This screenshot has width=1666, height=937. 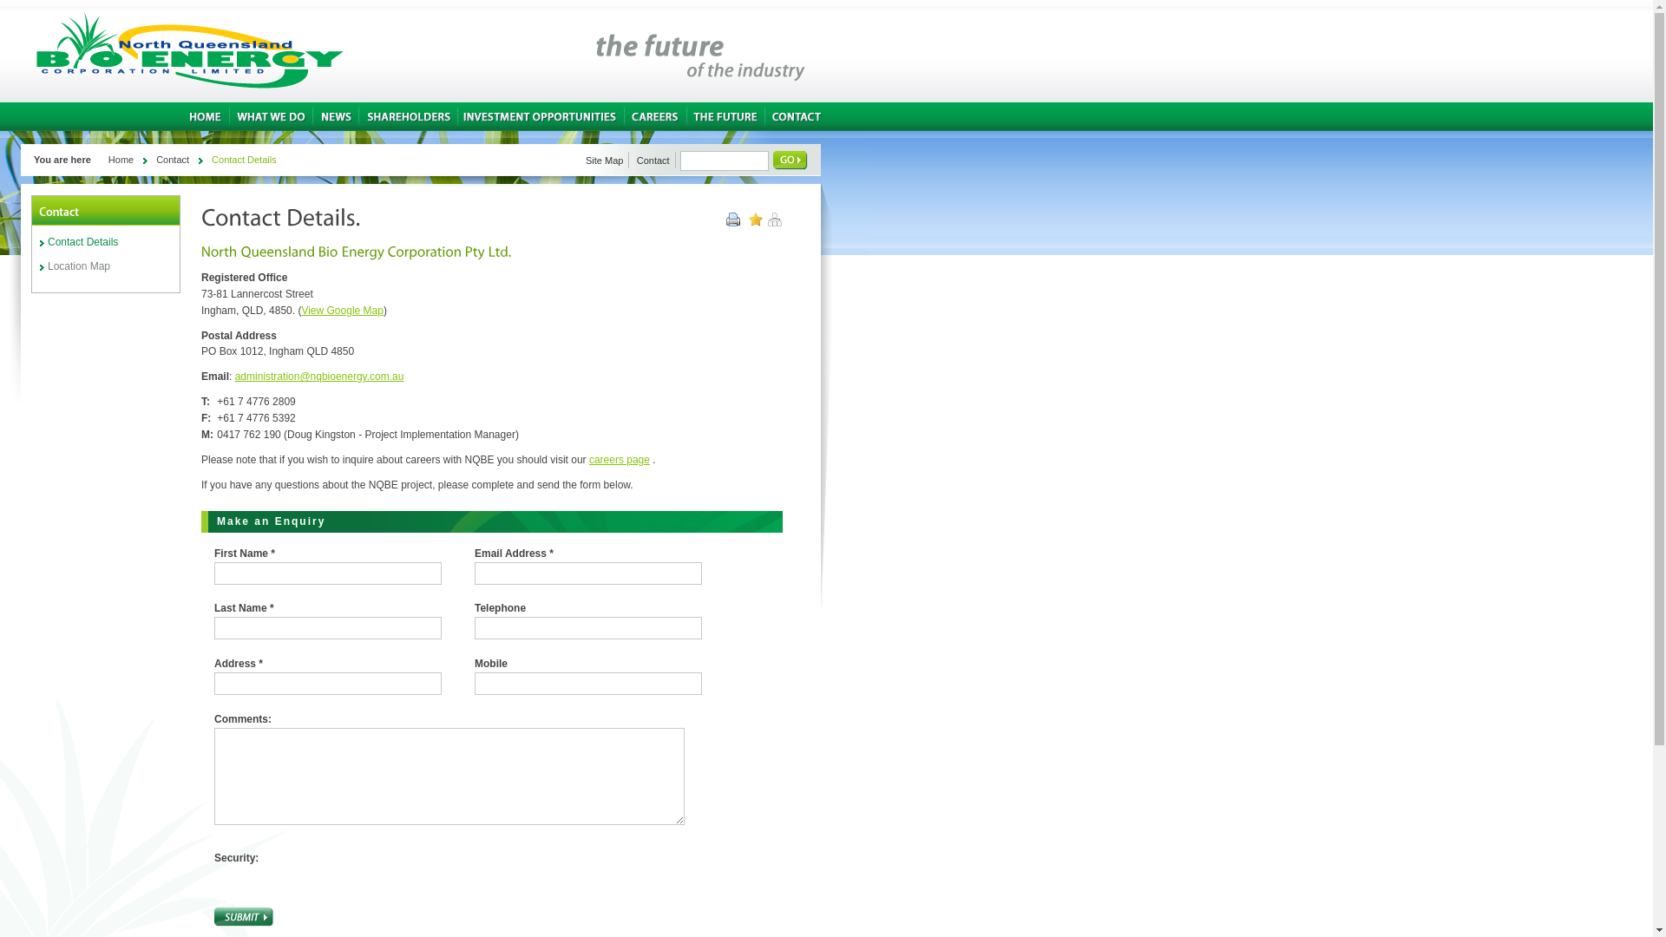 What do you see at coordinates (319, 377) in the screenshot?
I see `administration@nqbioenergy.com.au` at bounding box center [319, 377].